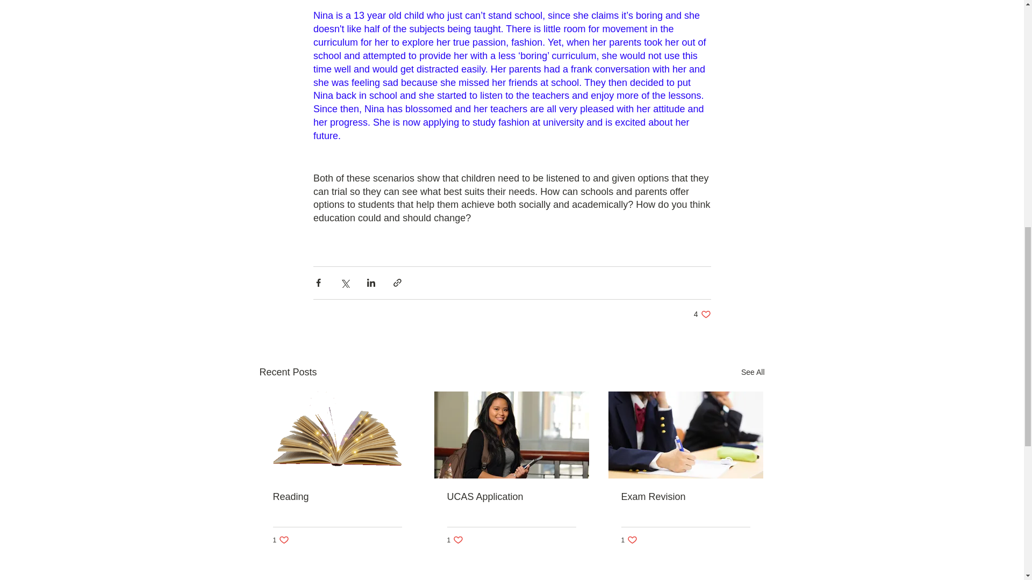  Describe the element at coordinates (685, 497) in the screenshot. I see `UCAS Application` at that location.